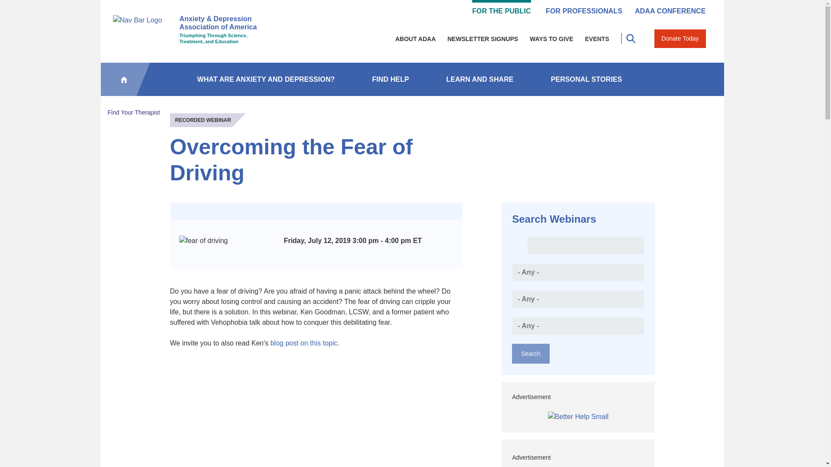 The image size is (831, 467). I want to click on Search keywords, so click(585, 245).